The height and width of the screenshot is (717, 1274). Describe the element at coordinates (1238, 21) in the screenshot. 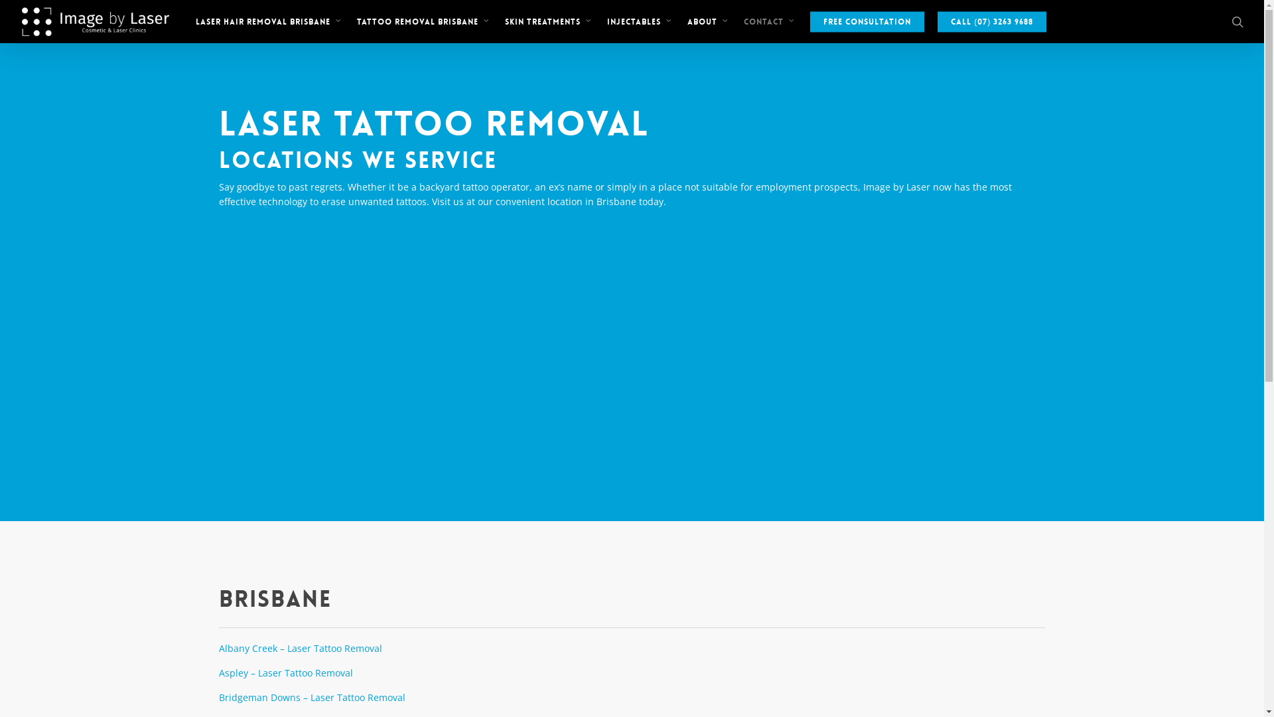

I see `search` at that location.